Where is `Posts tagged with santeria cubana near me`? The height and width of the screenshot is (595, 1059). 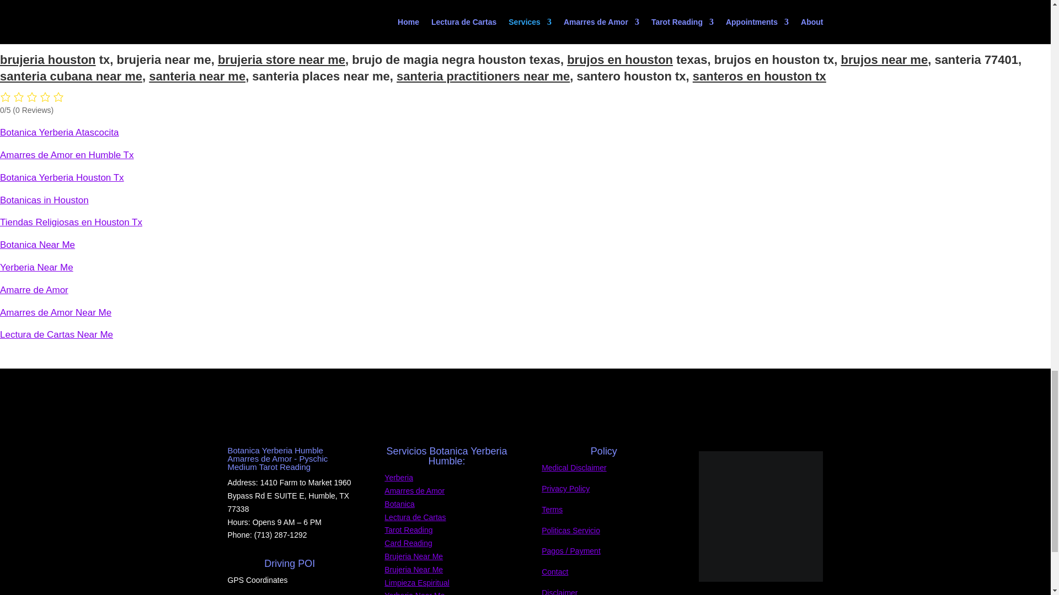 Posts tagged with santeria cubana near me is located at coordinates (71, 76).